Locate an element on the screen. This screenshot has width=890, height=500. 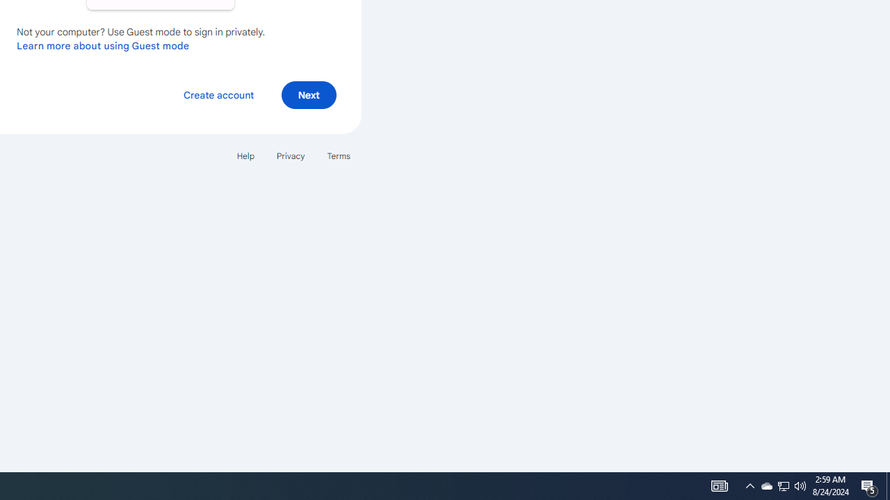
Learn more about using Guest mode is located at coordinates (103, 45).